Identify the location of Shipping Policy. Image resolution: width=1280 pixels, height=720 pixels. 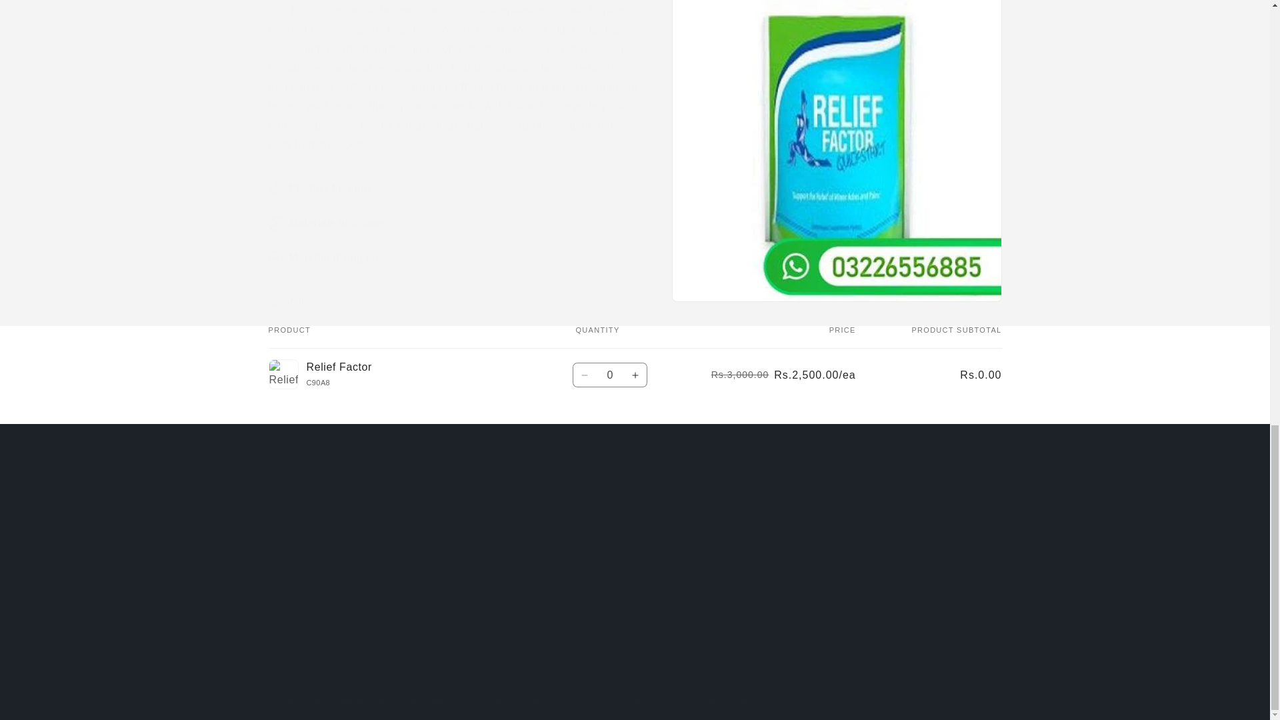
(488, 584).